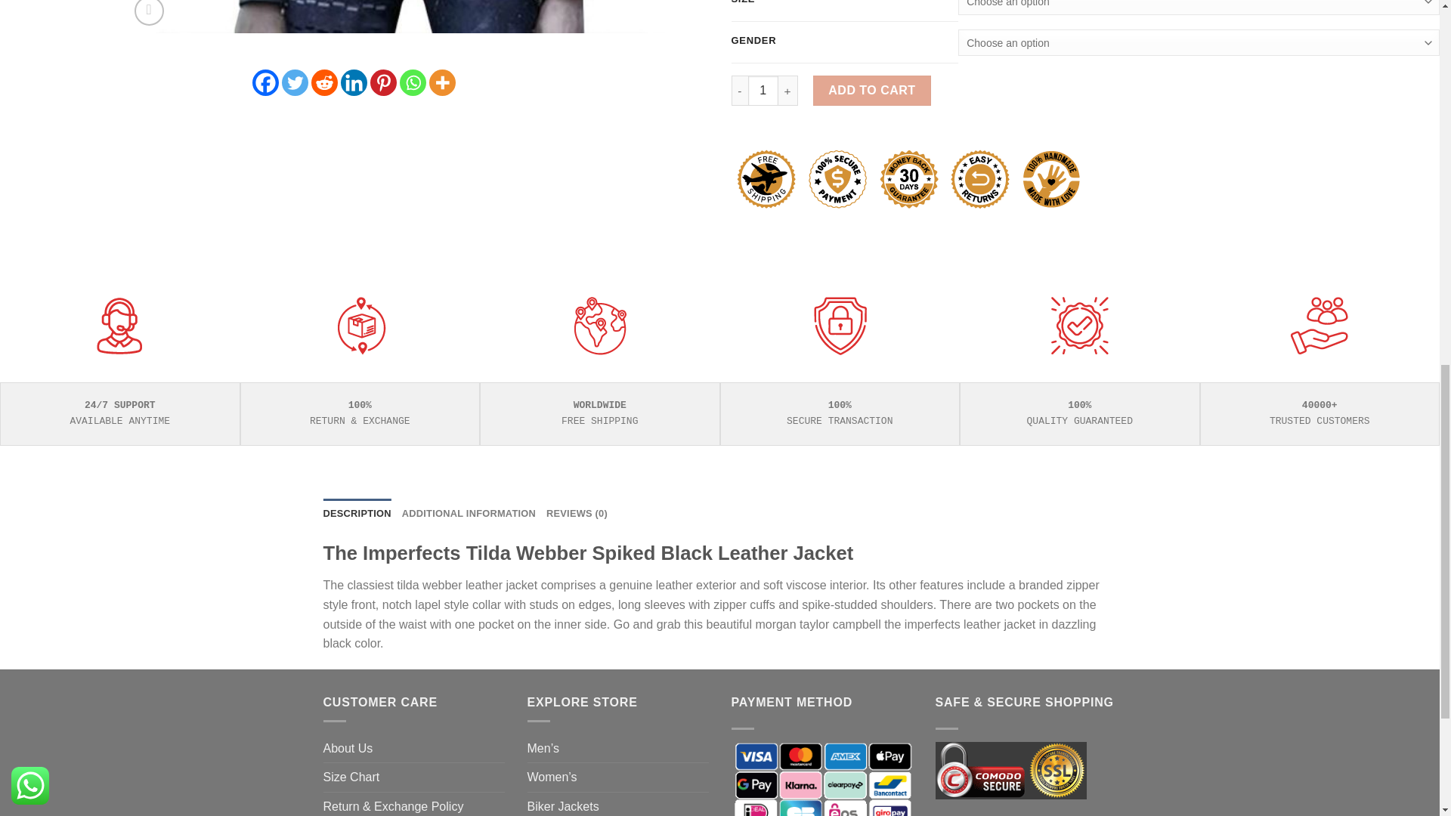 The image size is (1451, 816). What do you see at coordinates (295, 82) in the screenshot?
I see `Twitter` at bounding box center [295, 82].